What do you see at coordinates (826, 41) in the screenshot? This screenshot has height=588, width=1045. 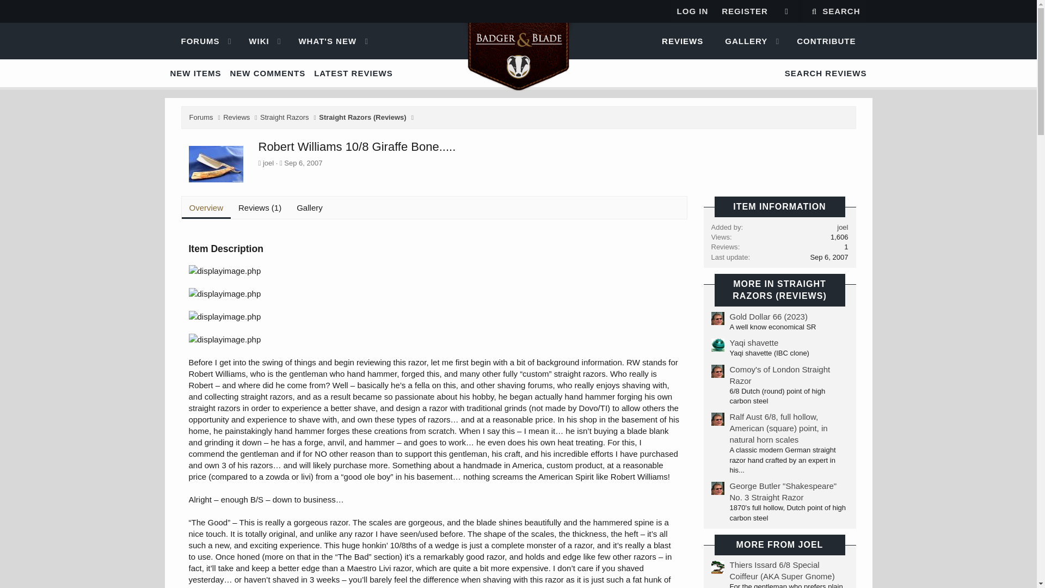 I see `WIKI` at bounding box center [826, 41].